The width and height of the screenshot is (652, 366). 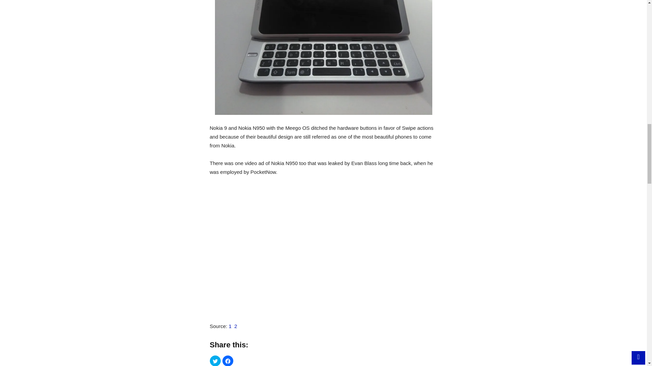 I want to click on Click to share on Twitter, so click(x=215, y=361).